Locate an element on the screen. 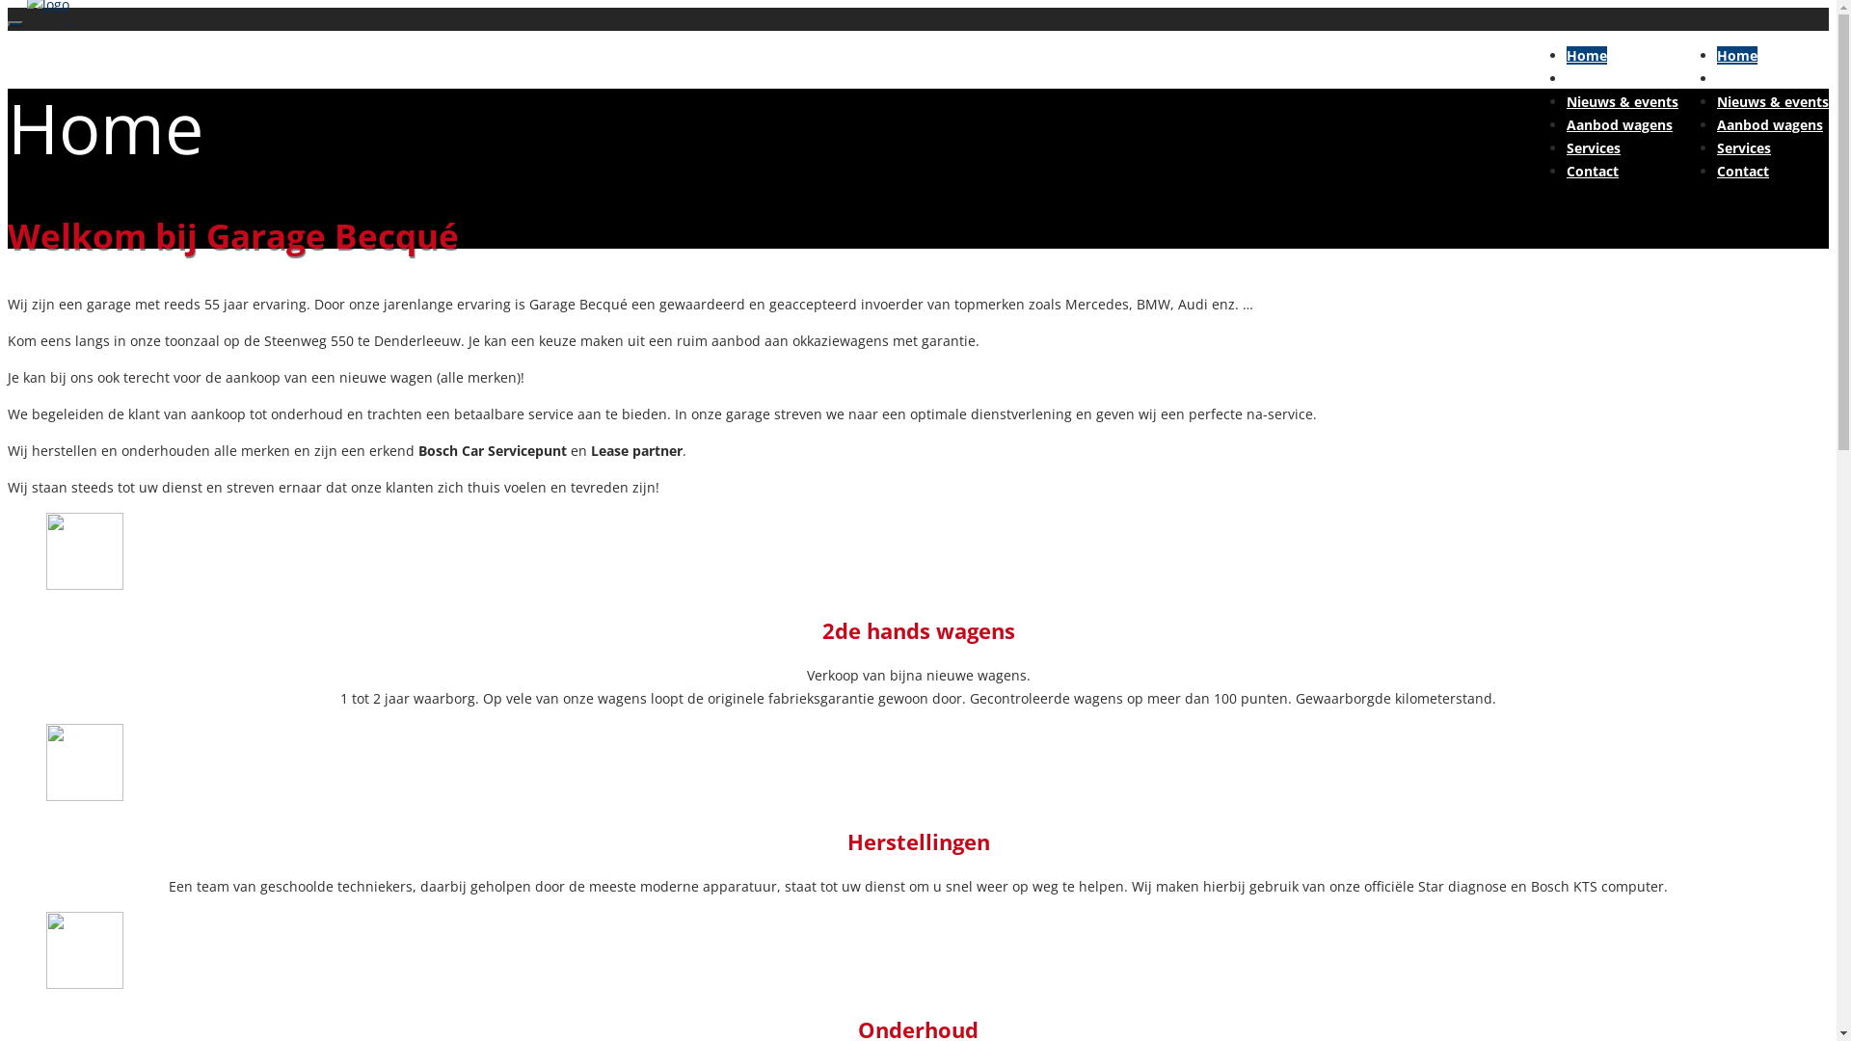  Aanbod wagens is located at coordinates (1620, 125).